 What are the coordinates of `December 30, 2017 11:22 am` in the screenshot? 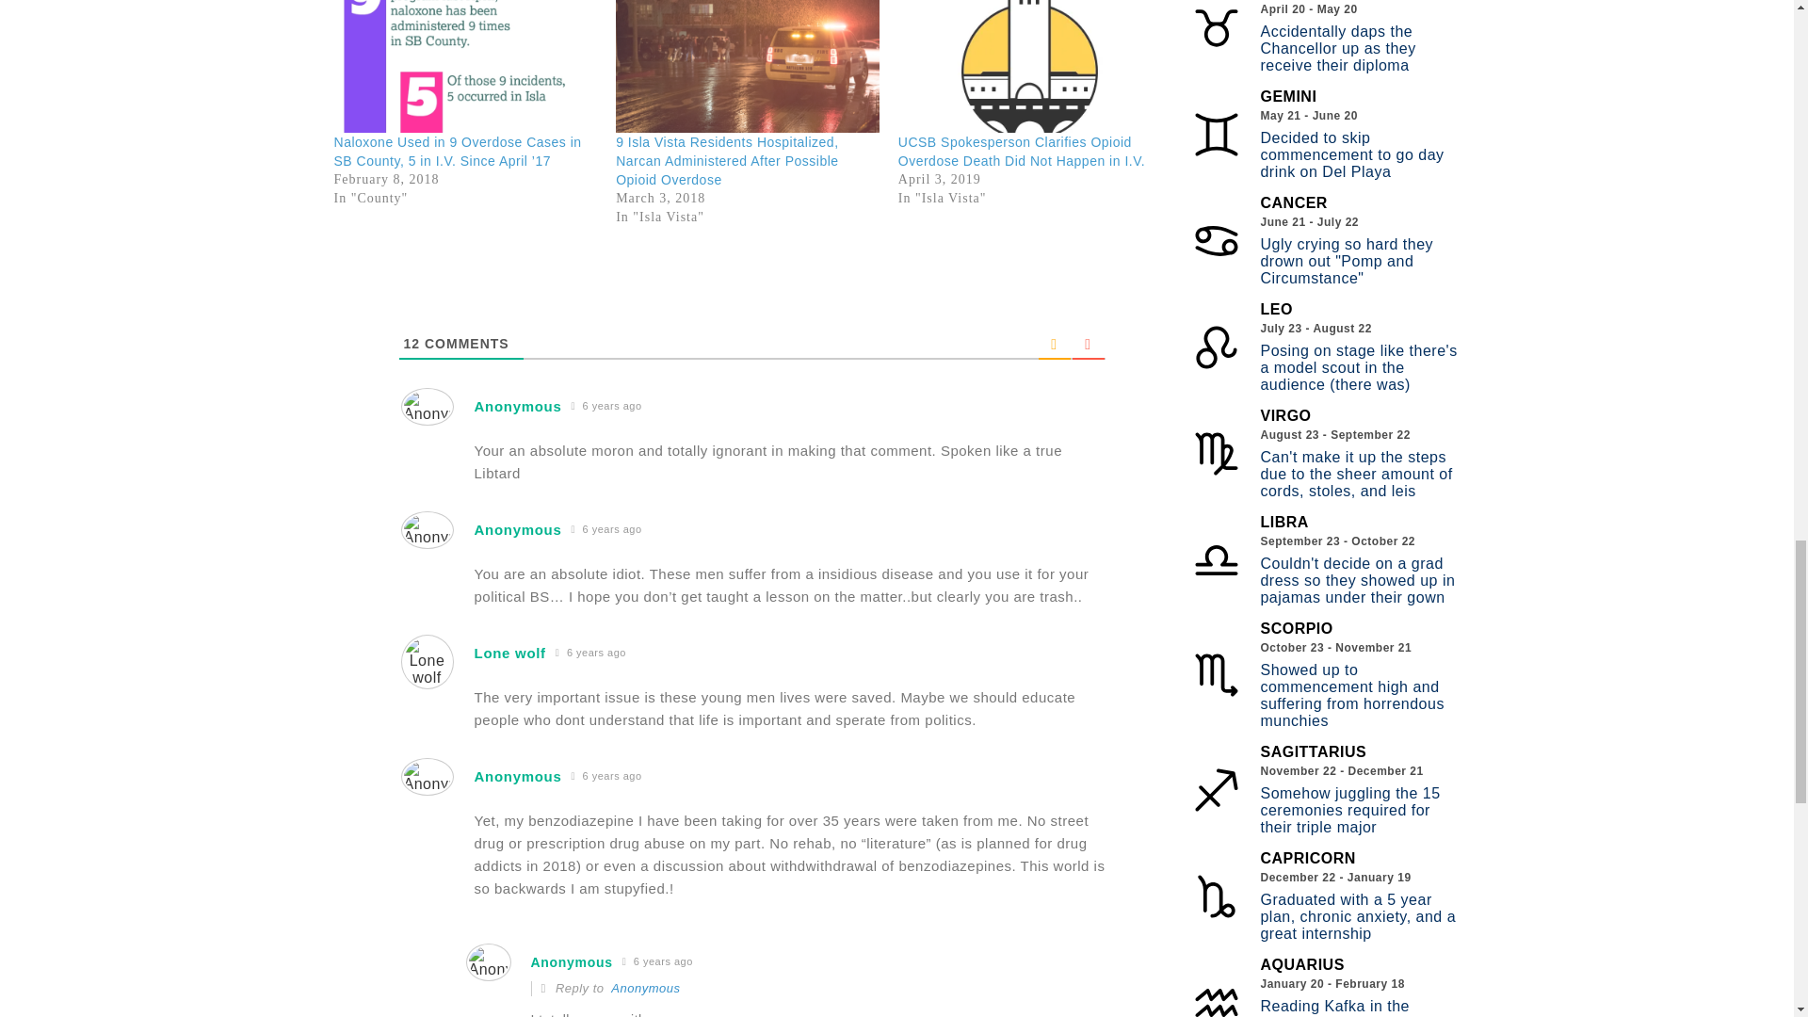 It's located at (605, 529).